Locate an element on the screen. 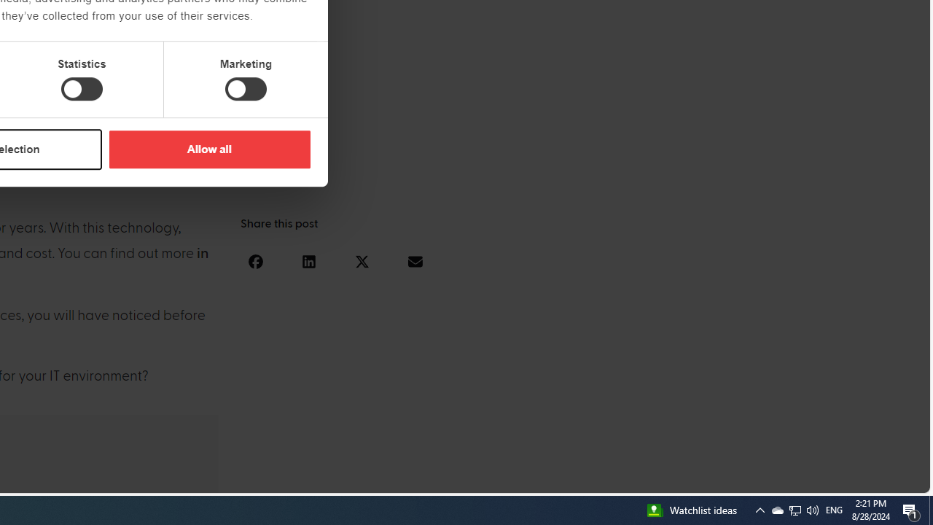 The height and width of the screenshot is (525, 933). Language switcher : Portuguese is located at coordinates (864, 479).